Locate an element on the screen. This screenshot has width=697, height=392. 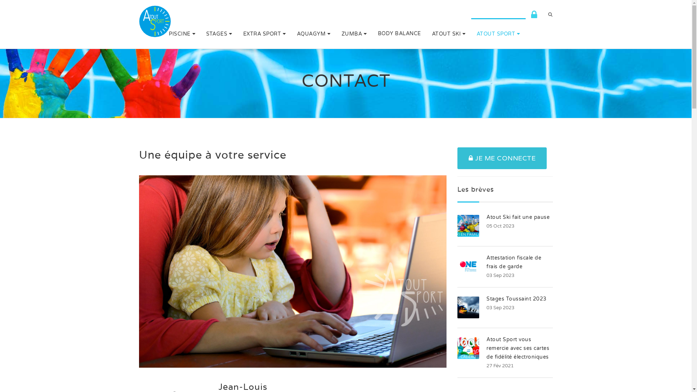
JE ME CONNECTE is located at coordinates (502, 158).